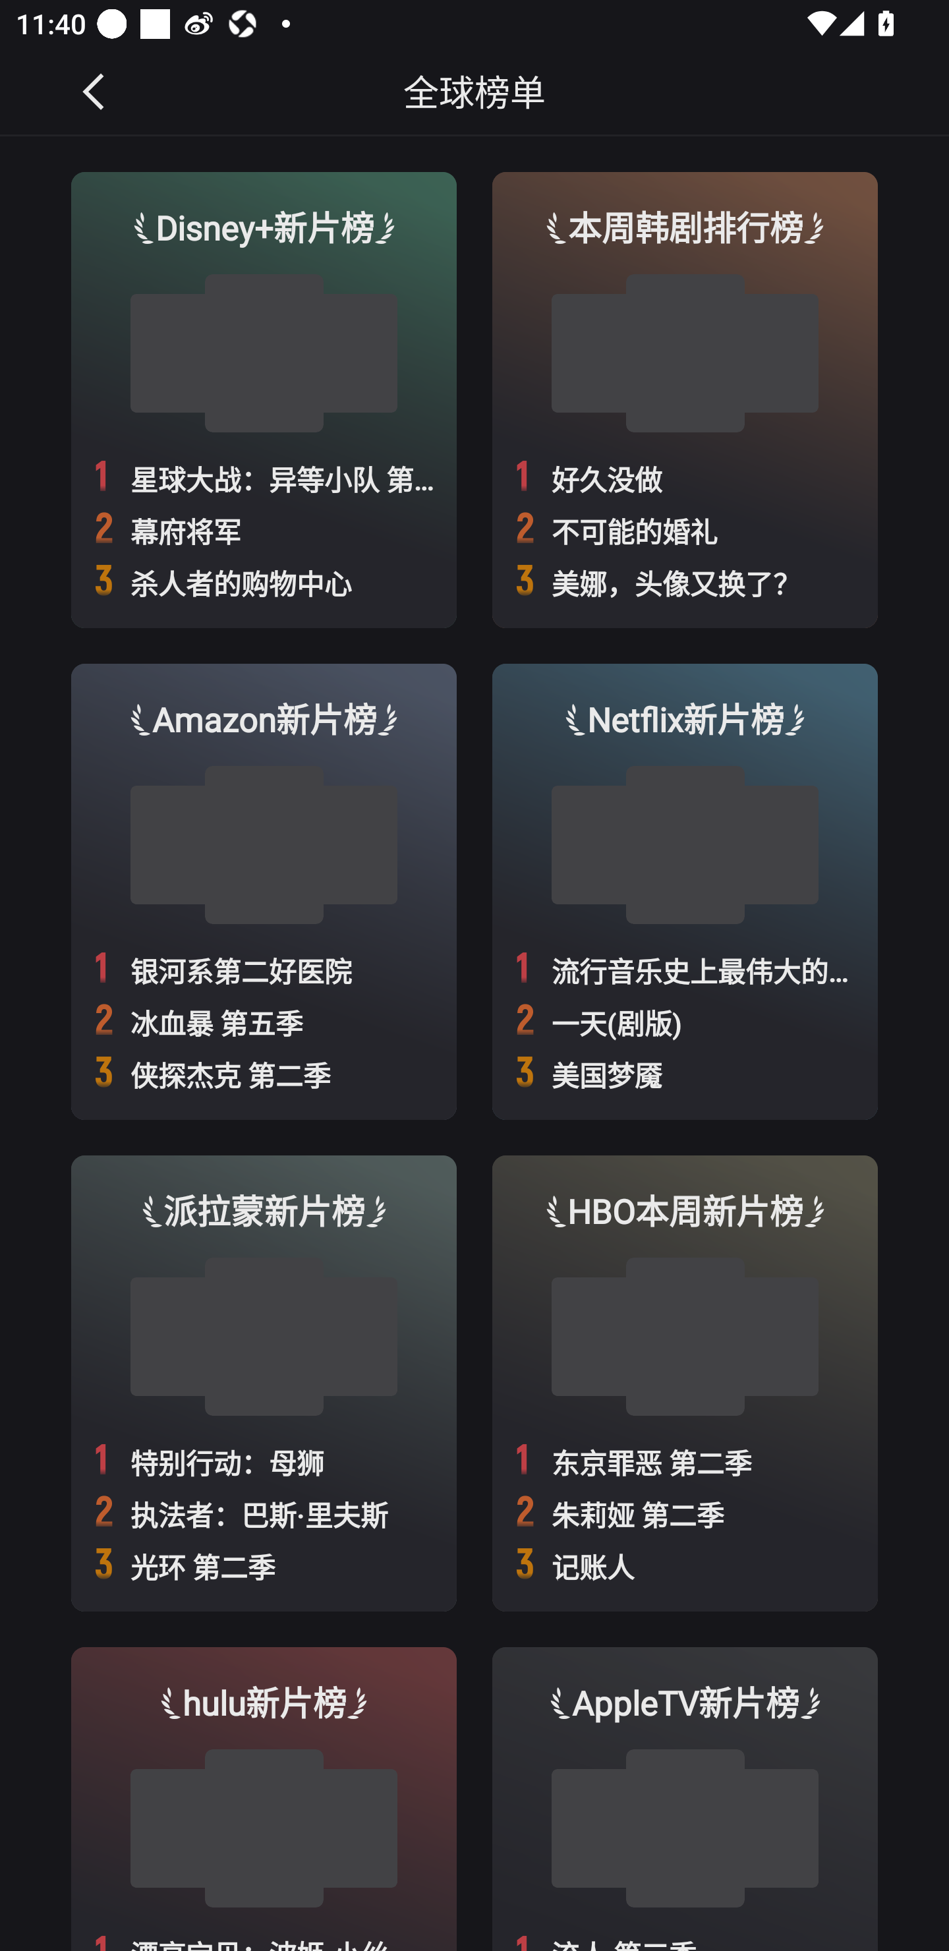  I want to click on 3 美娜，头像又换了？, so click(685, 582).